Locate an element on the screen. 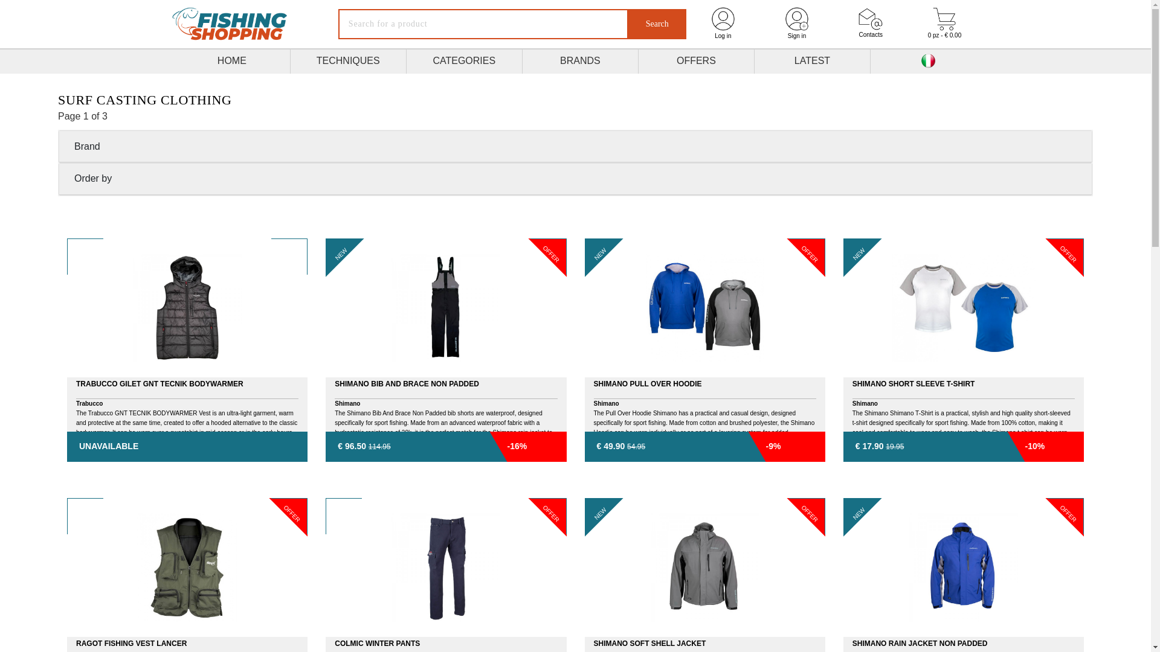 This screenshot has width=1160, height=652. SHIMANO RAIN JACKET NON PADDED is located at coordinates (963, 575).